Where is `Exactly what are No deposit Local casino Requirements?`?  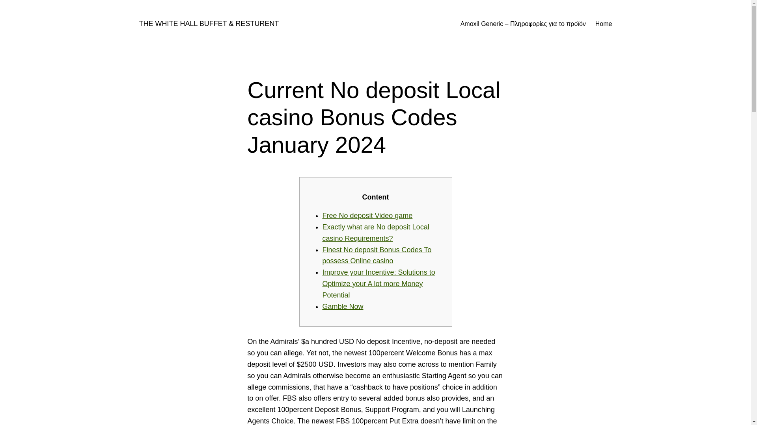 Exactly what are No deposit Local casino Requirements? is located at coordinates (375, 233).